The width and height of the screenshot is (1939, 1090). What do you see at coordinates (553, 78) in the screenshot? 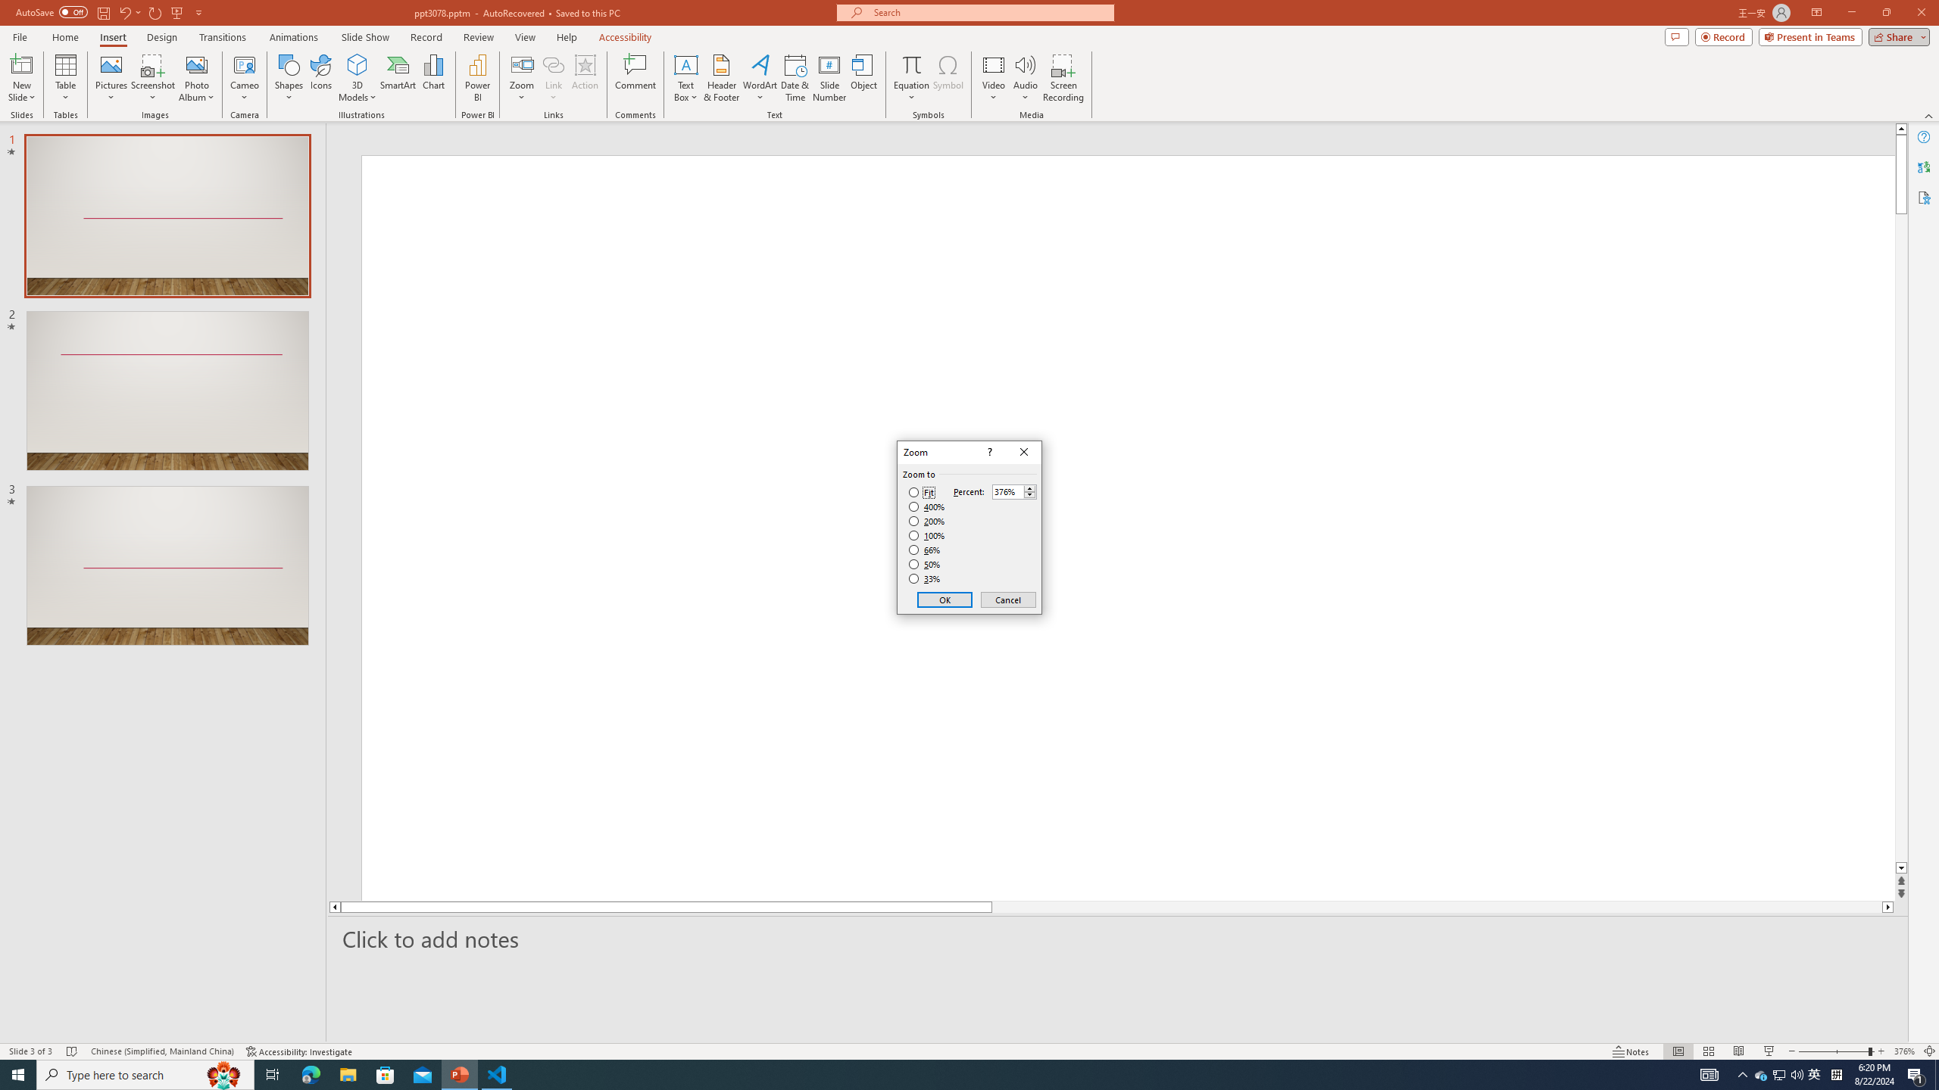
I see `Link` at bounding box center [553, 78].